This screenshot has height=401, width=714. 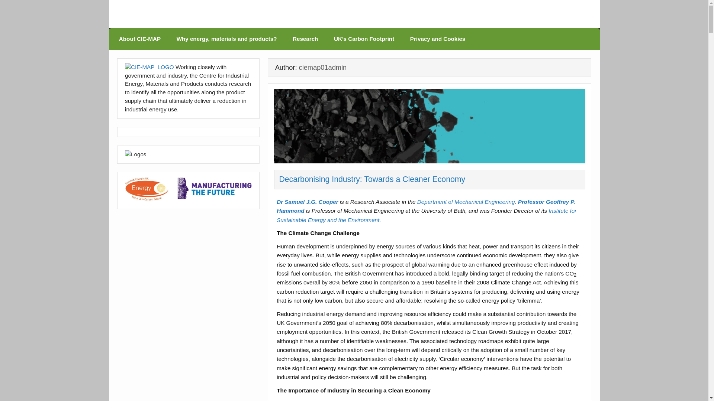 What do you see at coordinates (466, 201) in the screenshot?
I see `Department of Mechanical Engineering` at bounding box center [466, 201].